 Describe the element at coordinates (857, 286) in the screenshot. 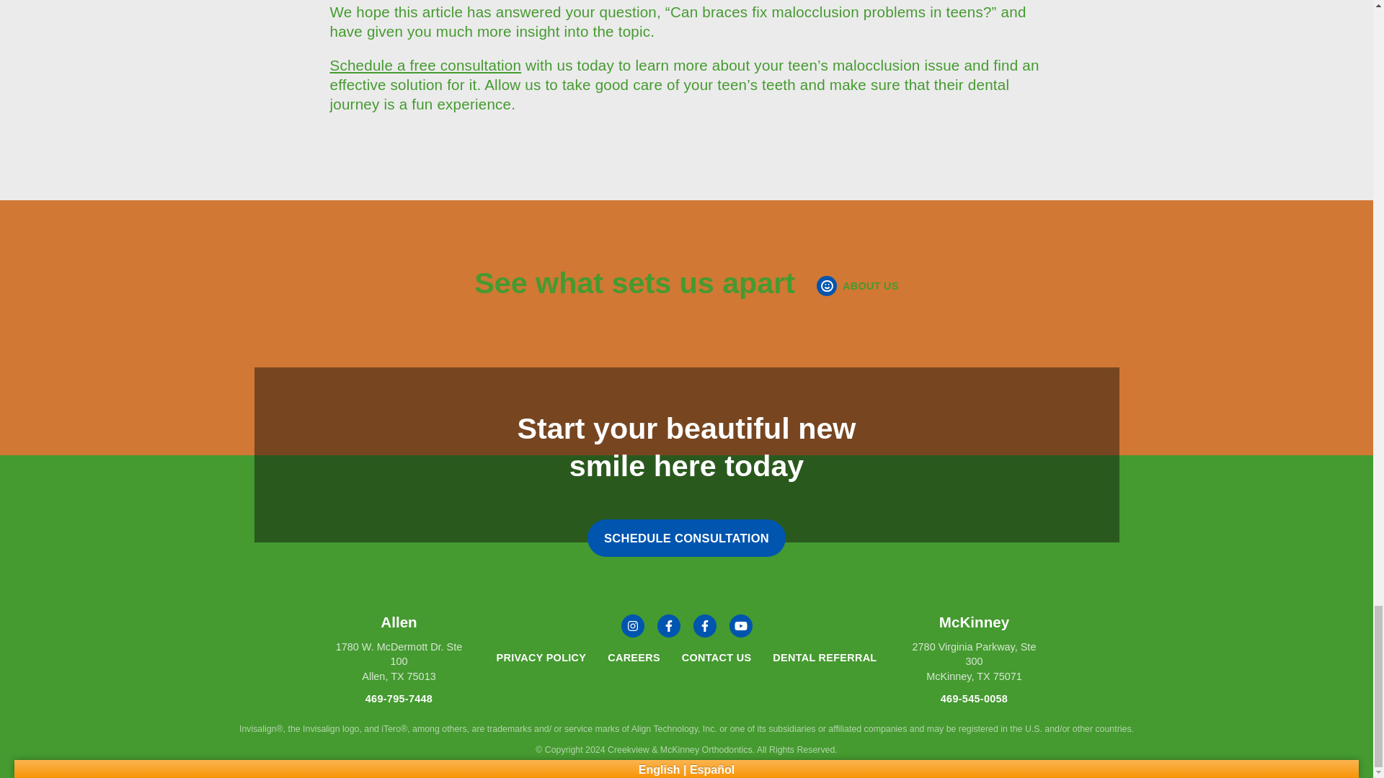

I see `469-795-7448` at that location.